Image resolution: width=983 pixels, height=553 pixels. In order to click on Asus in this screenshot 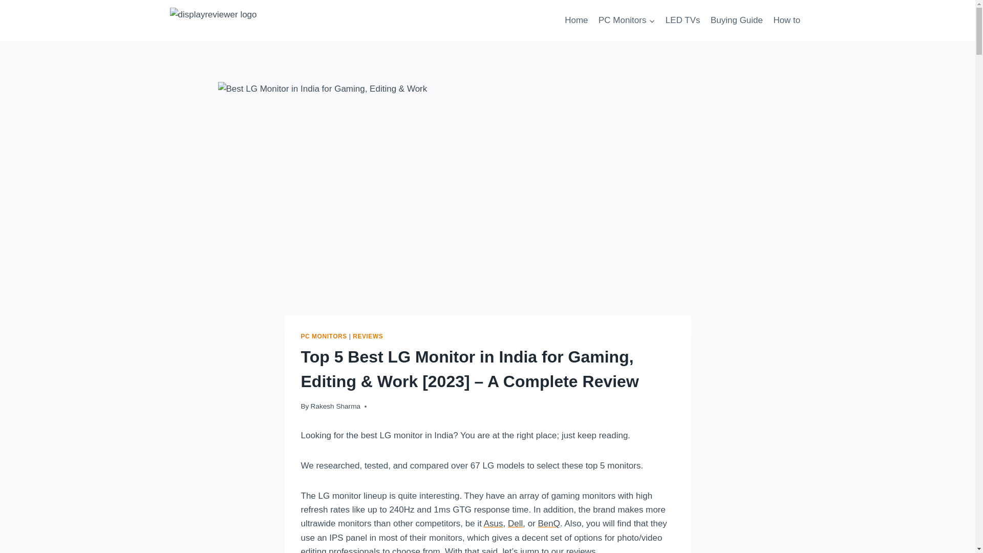, I will do `click(494, 523)`.